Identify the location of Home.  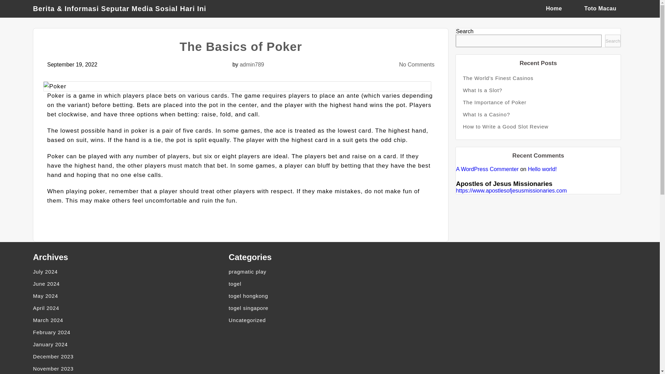
(554, 8).